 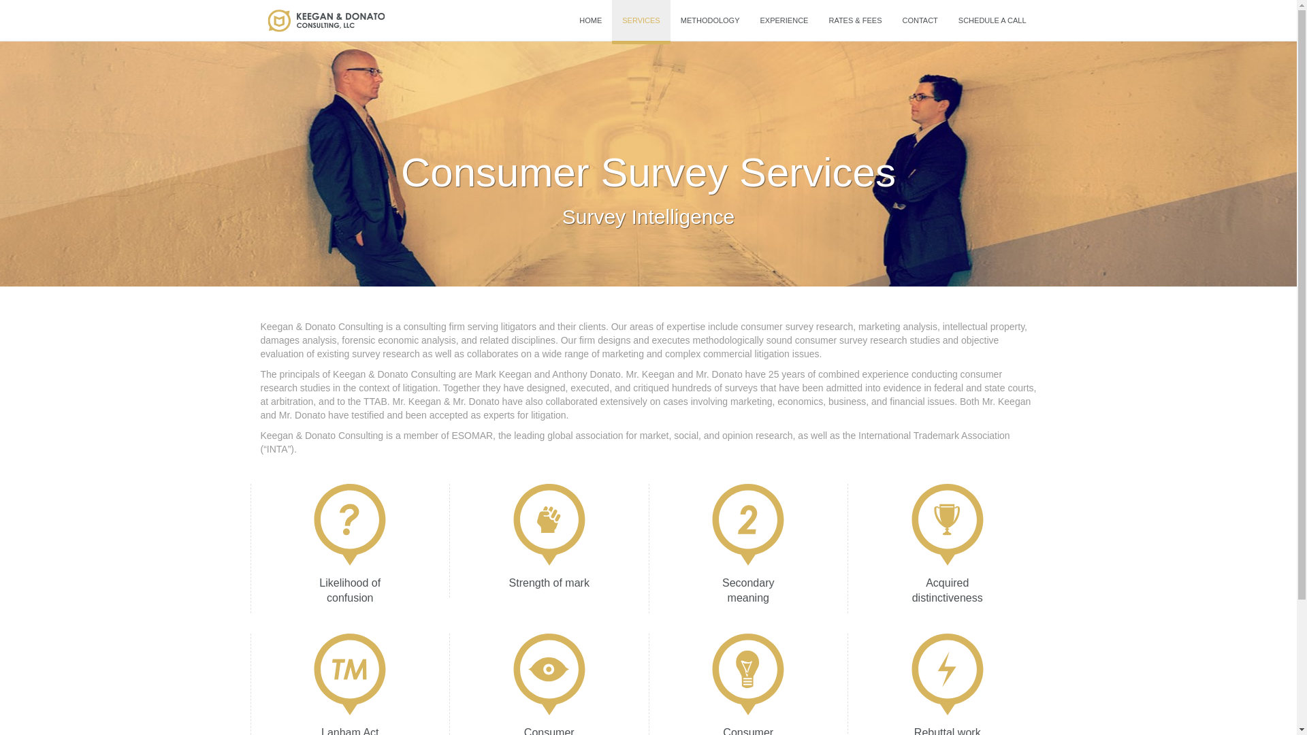 What do you see at coordinates (747, 684) in the screenshot?
I see `Consumer understanding` at bounding box center [747, 684].